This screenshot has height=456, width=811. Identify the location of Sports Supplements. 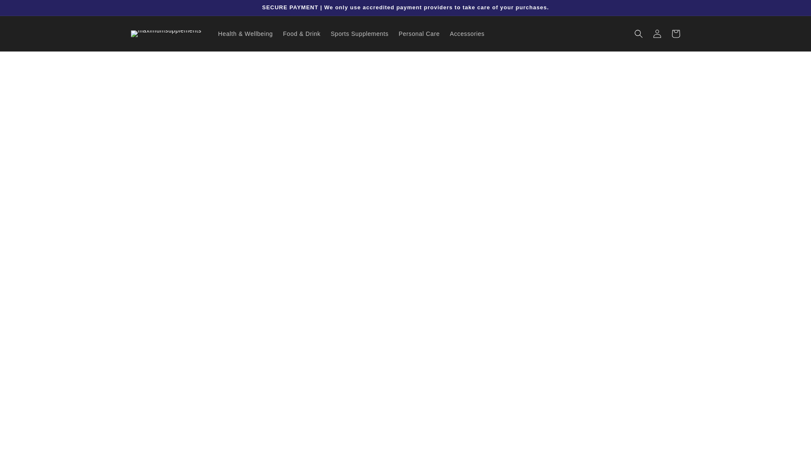
(359, 34).